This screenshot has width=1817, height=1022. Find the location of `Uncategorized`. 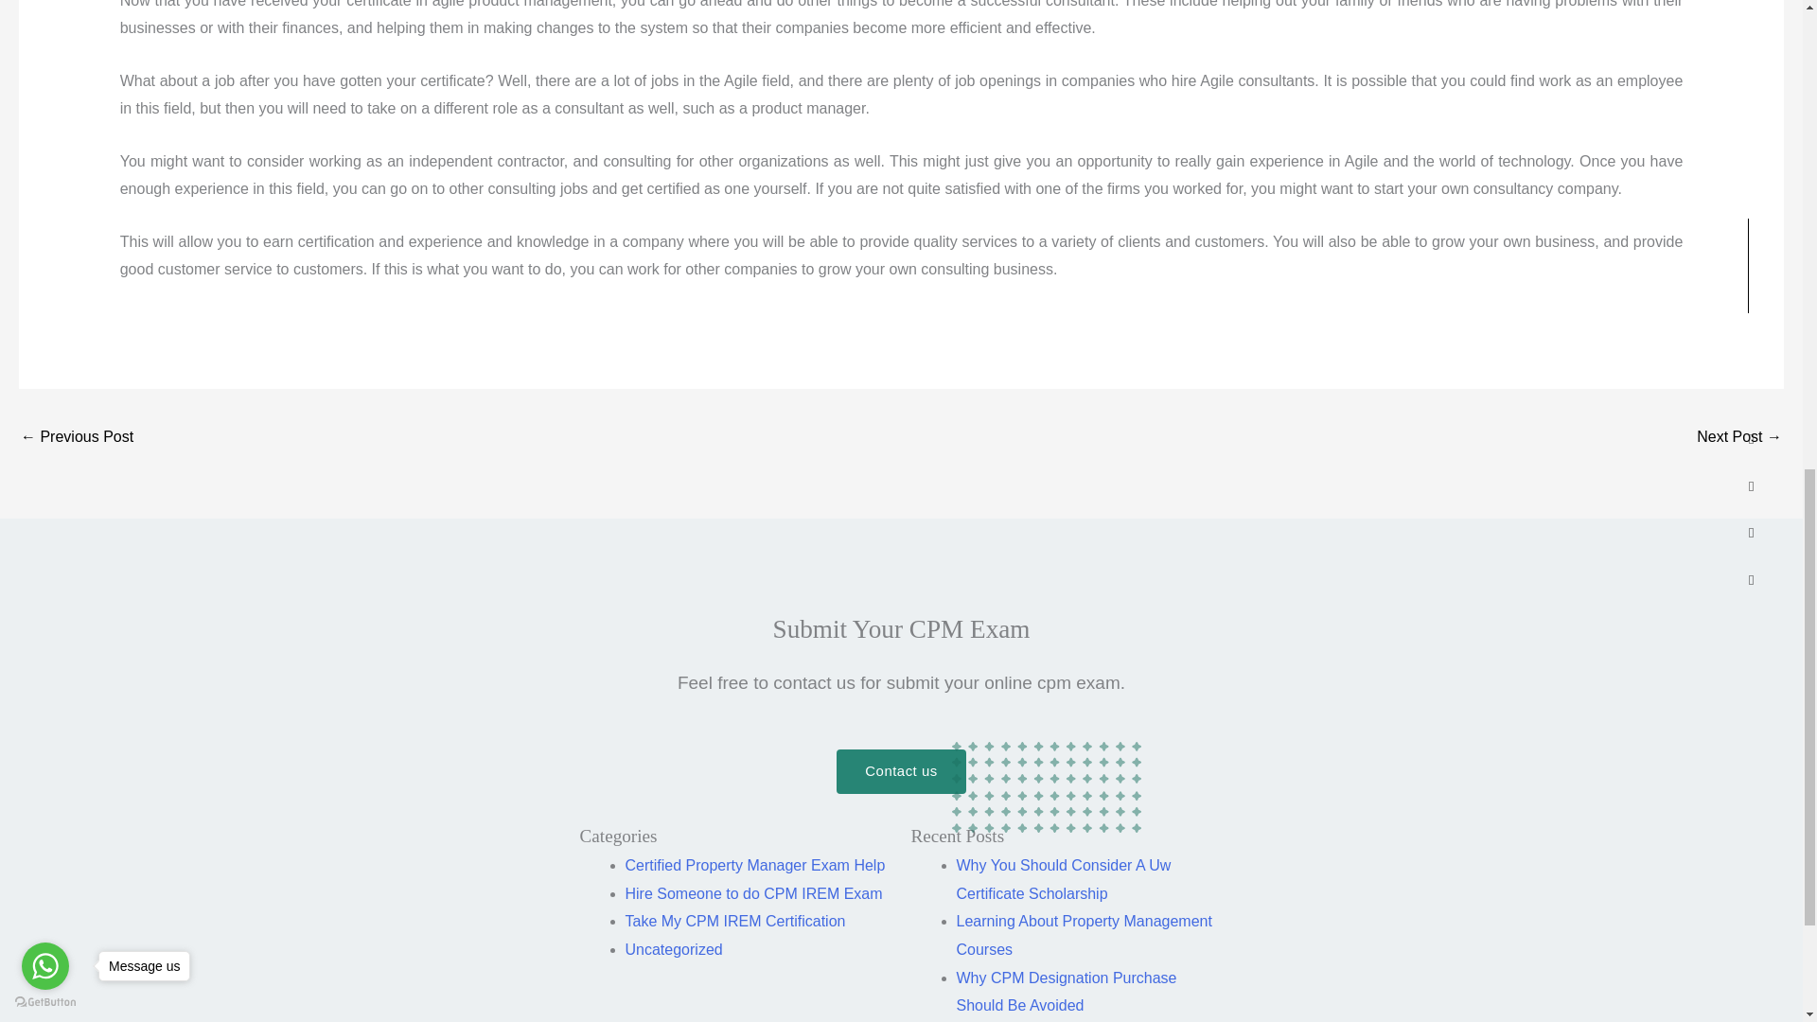

Uncategorized is located at coordinates (673, 948).